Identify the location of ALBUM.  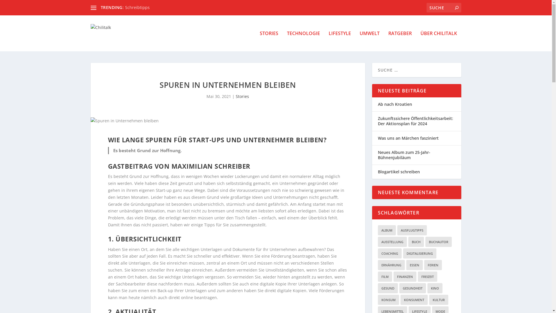
(387, 230).